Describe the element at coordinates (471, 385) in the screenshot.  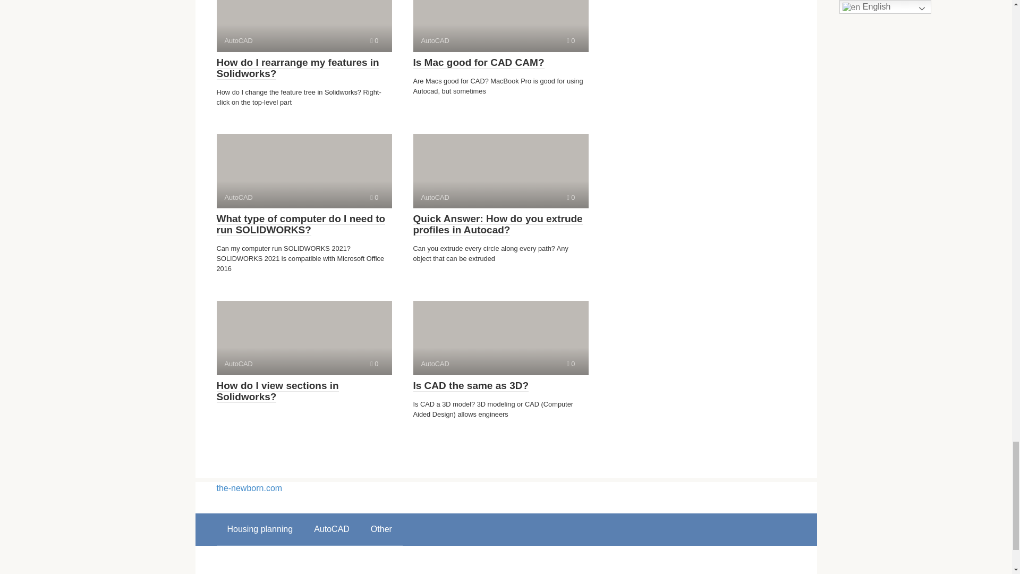
I see `Quick Answer: How do you extrude profiles in Autocad?` at that location.